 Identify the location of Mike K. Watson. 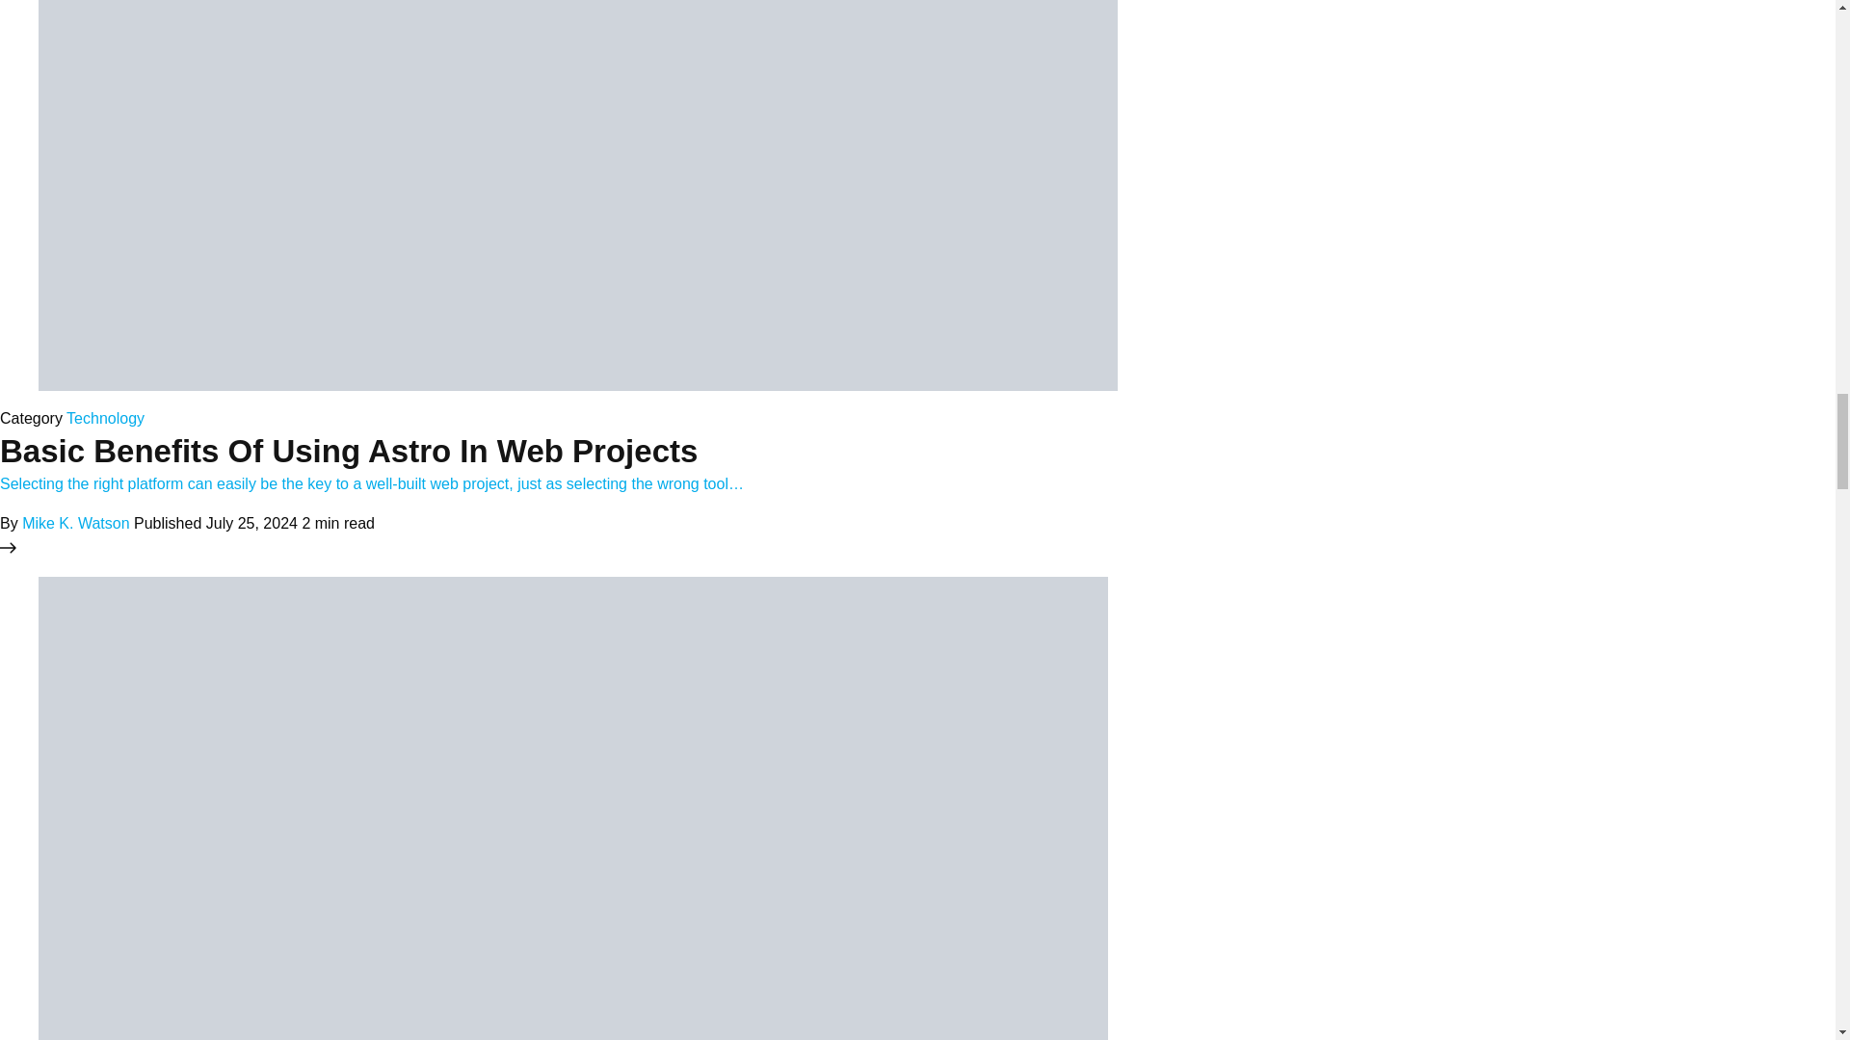
(75, 522).